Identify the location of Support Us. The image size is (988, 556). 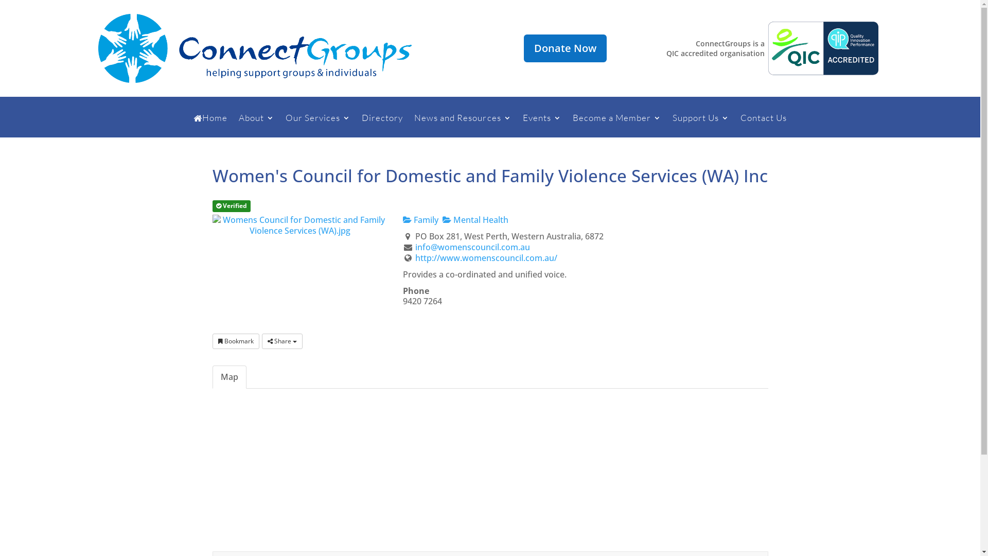
(701, 126).